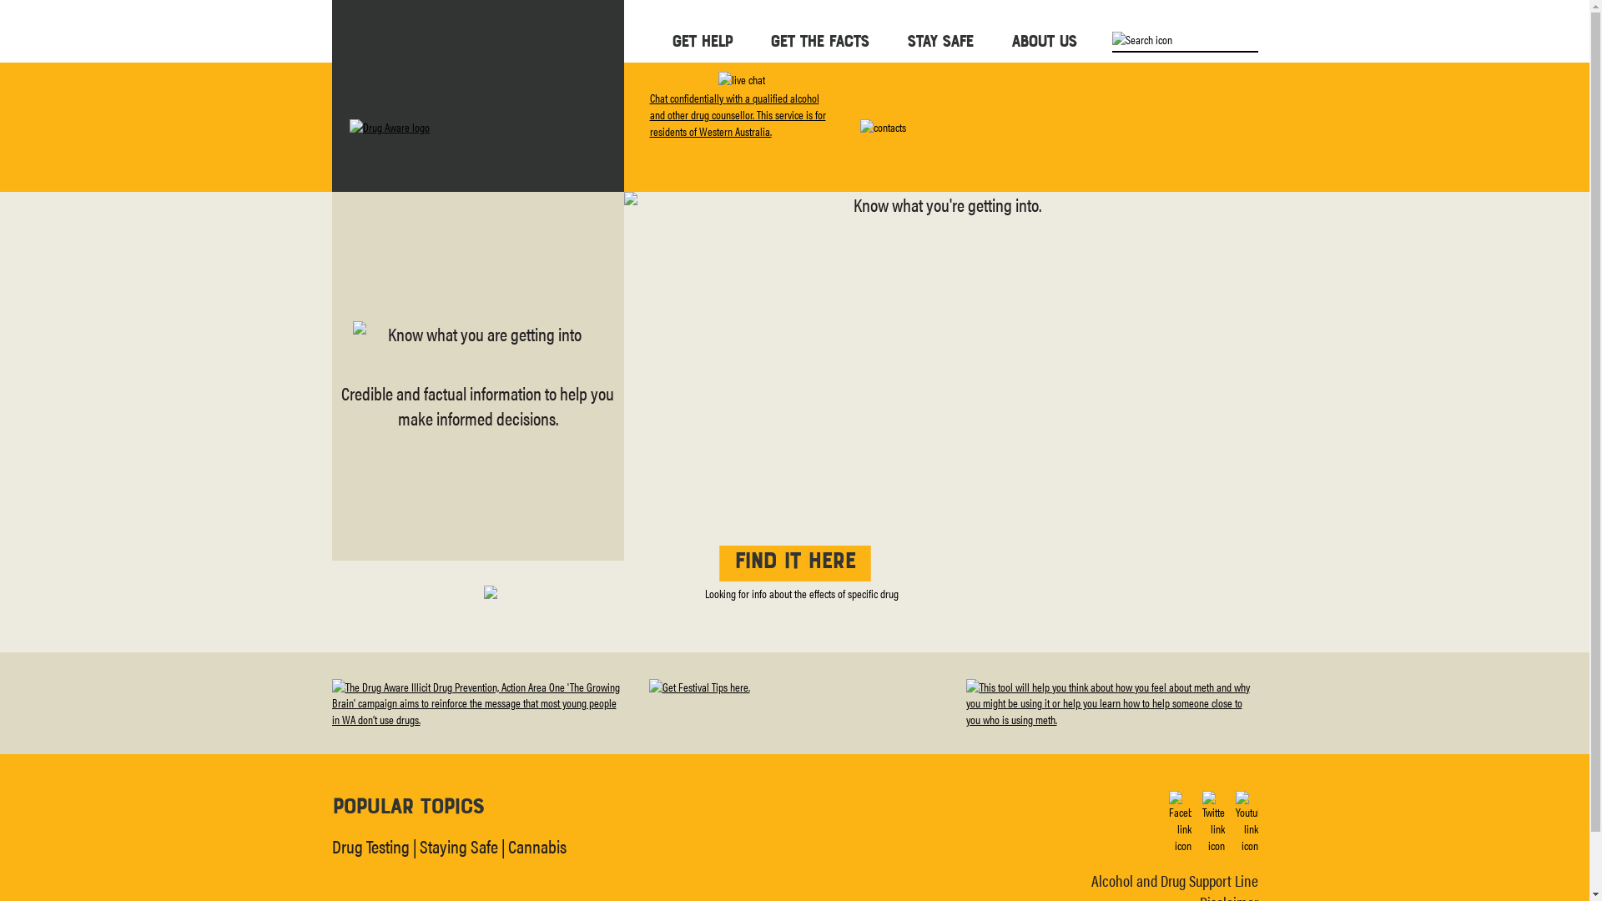 This screenshot has width=1602, height=901. I want to click on GET HELP, so click(701, 40).